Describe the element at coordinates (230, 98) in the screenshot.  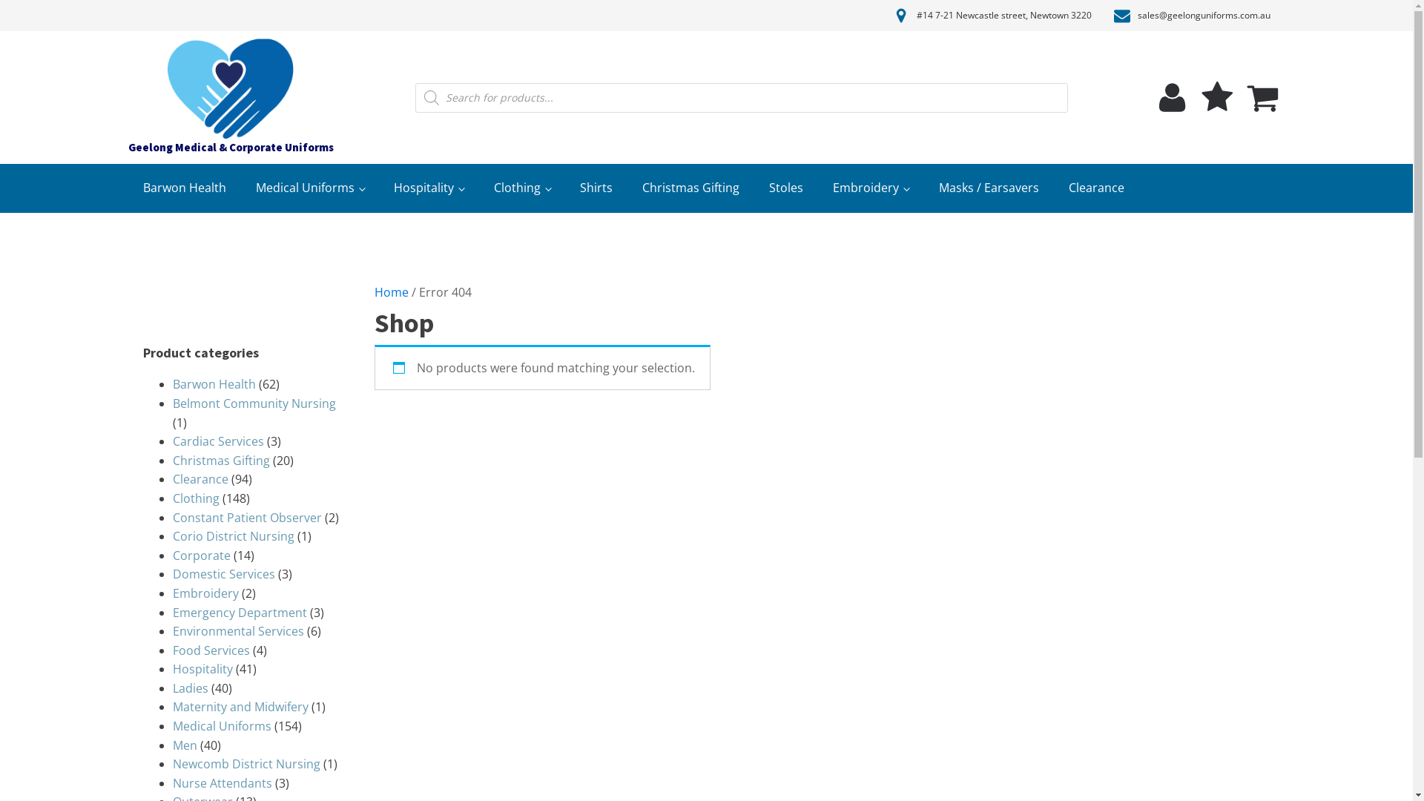
I see `Geelong Medical & Corporate Uniforms` at that location.